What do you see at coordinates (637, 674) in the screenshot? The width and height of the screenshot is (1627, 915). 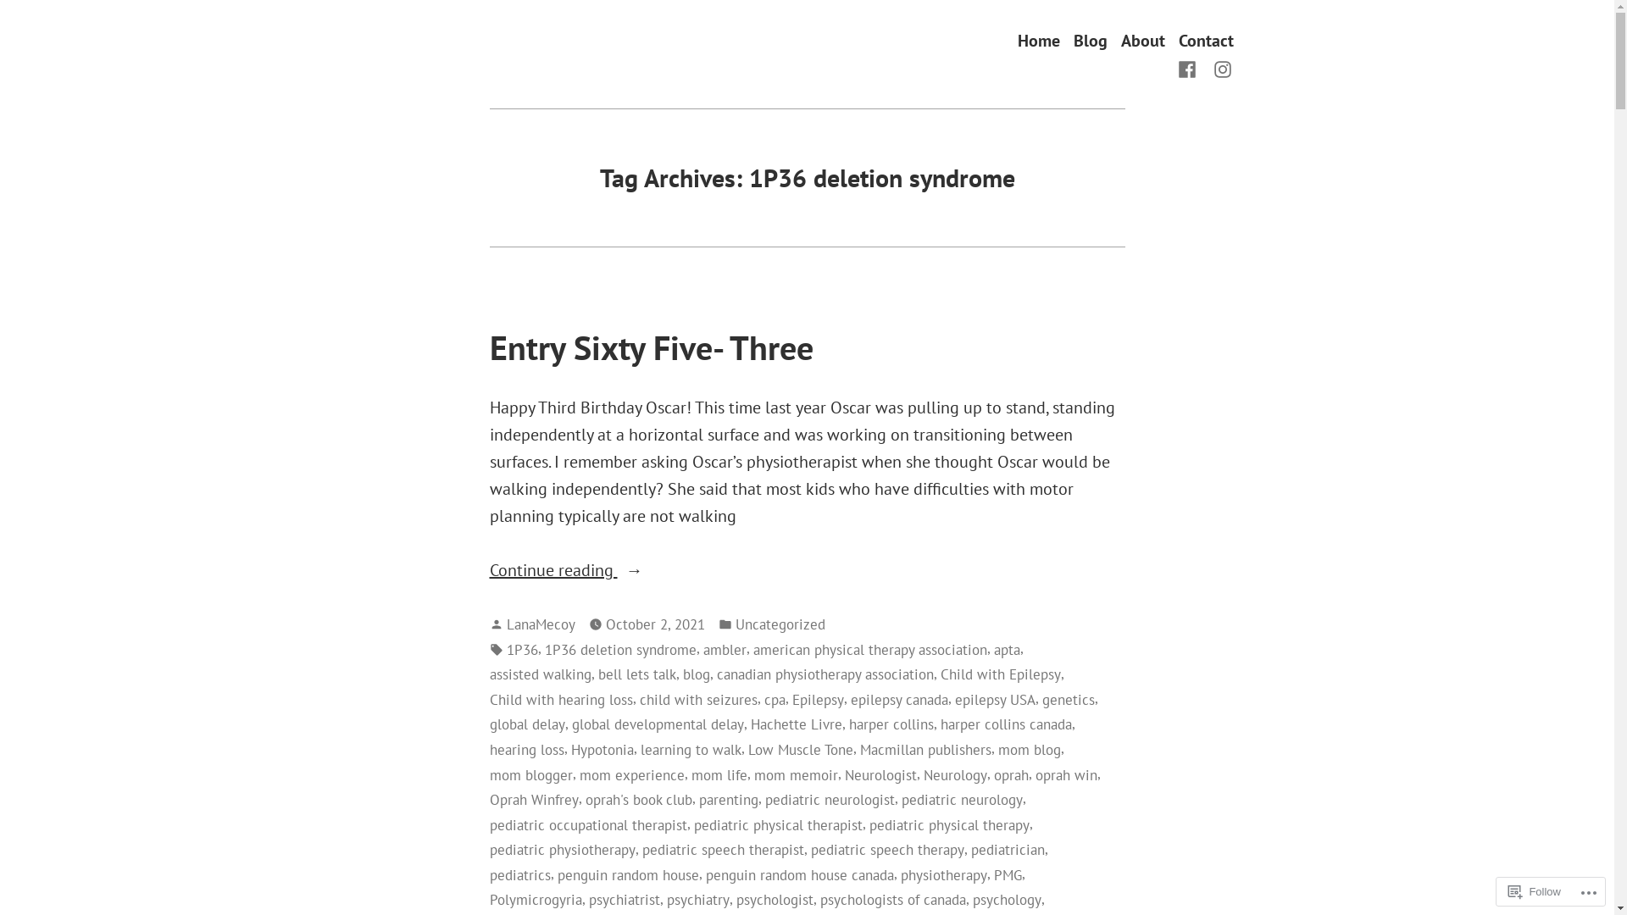 I see `bell lets talk` at bounding box center [637, 674].